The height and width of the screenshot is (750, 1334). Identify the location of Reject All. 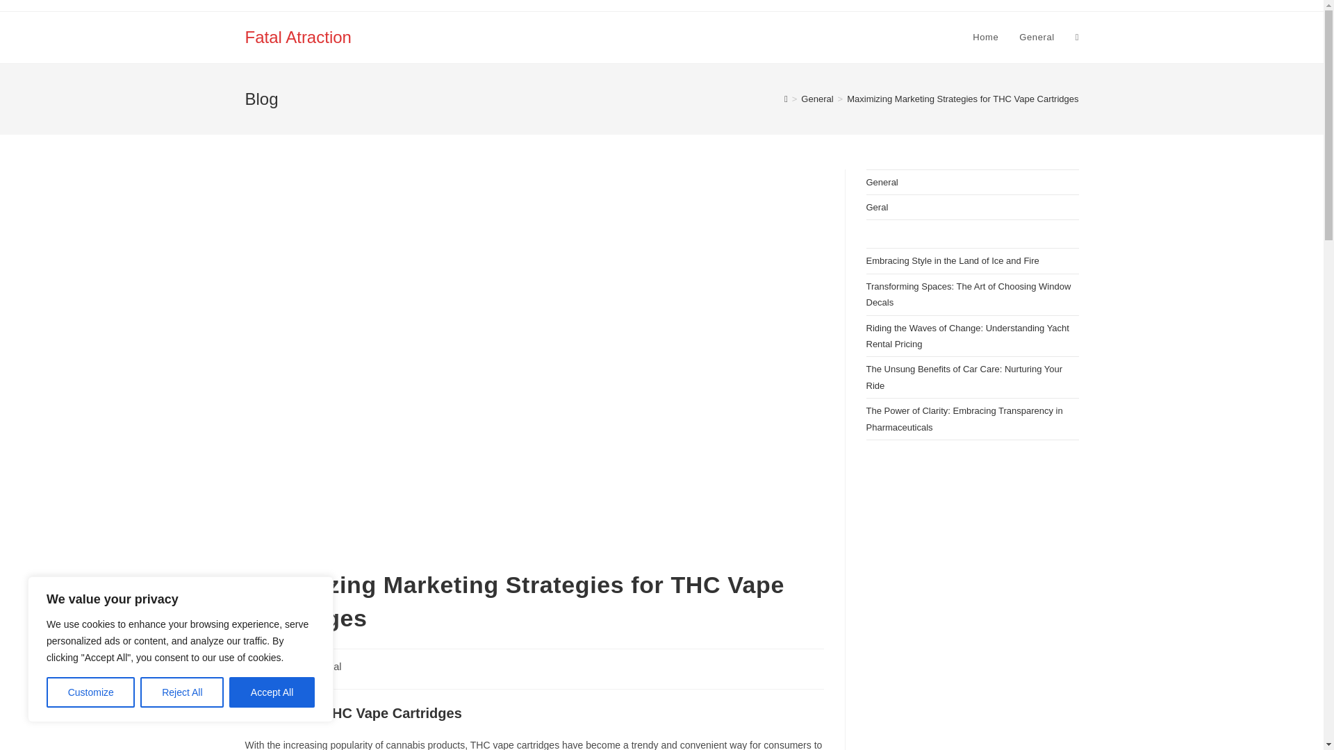
(182, 692).